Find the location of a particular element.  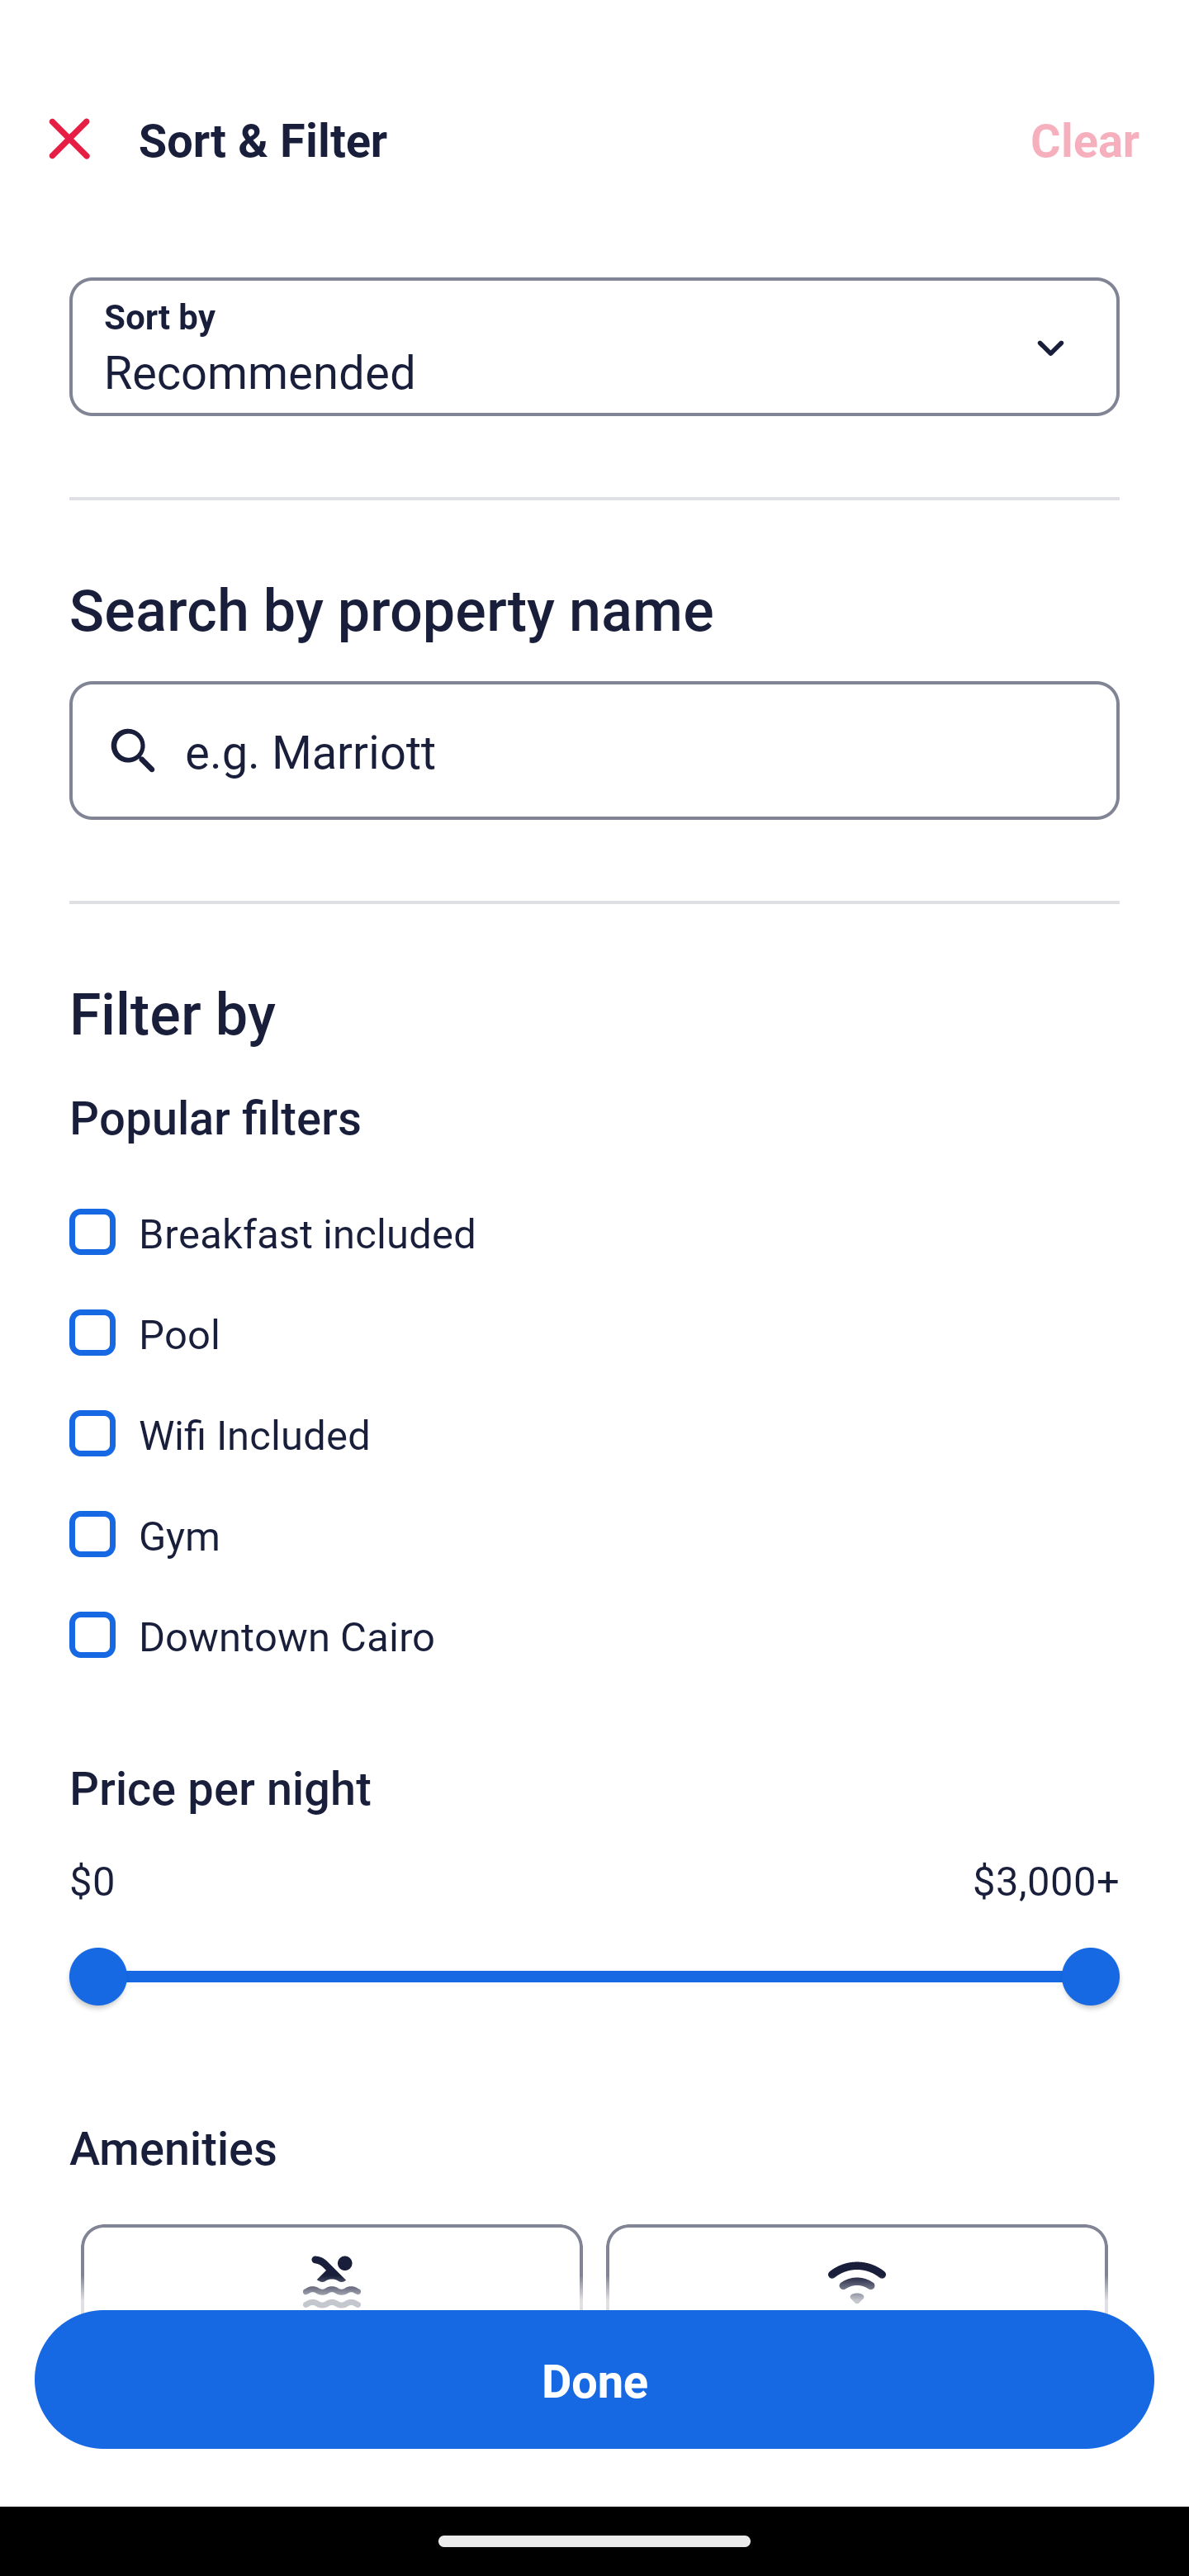

Breakfast included, Breakfast included is located at coordinates (594, 1214).